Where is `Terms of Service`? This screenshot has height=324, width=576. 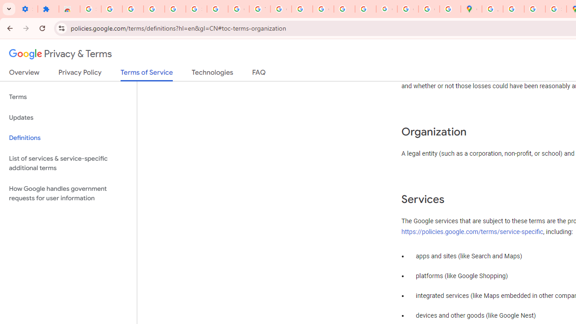
Terms of Service is located at coordinates (147, 75).